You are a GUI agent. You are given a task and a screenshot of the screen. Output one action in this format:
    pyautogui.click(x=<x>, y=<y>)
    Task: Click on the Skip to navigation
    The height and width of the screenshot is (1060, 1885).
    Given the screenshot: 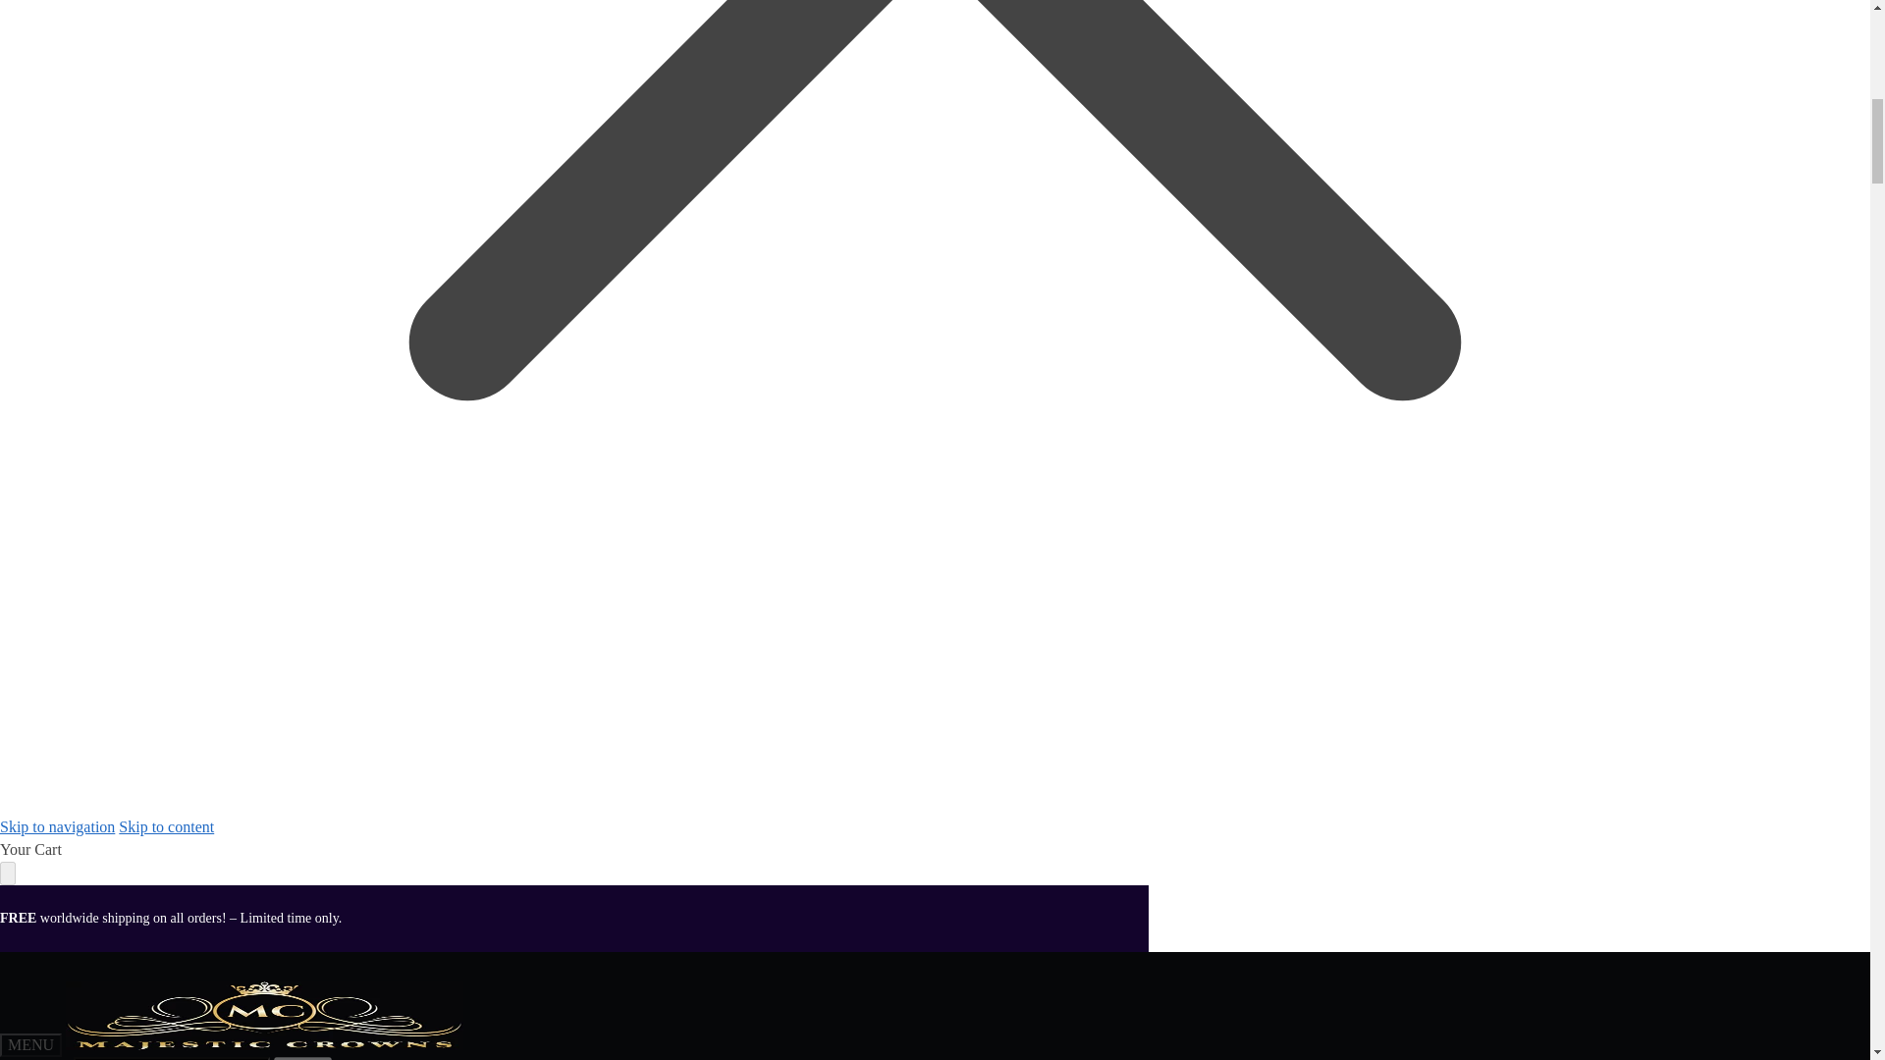 What is the action you would take?
    pyautogui.click(x=57, y=826)
    